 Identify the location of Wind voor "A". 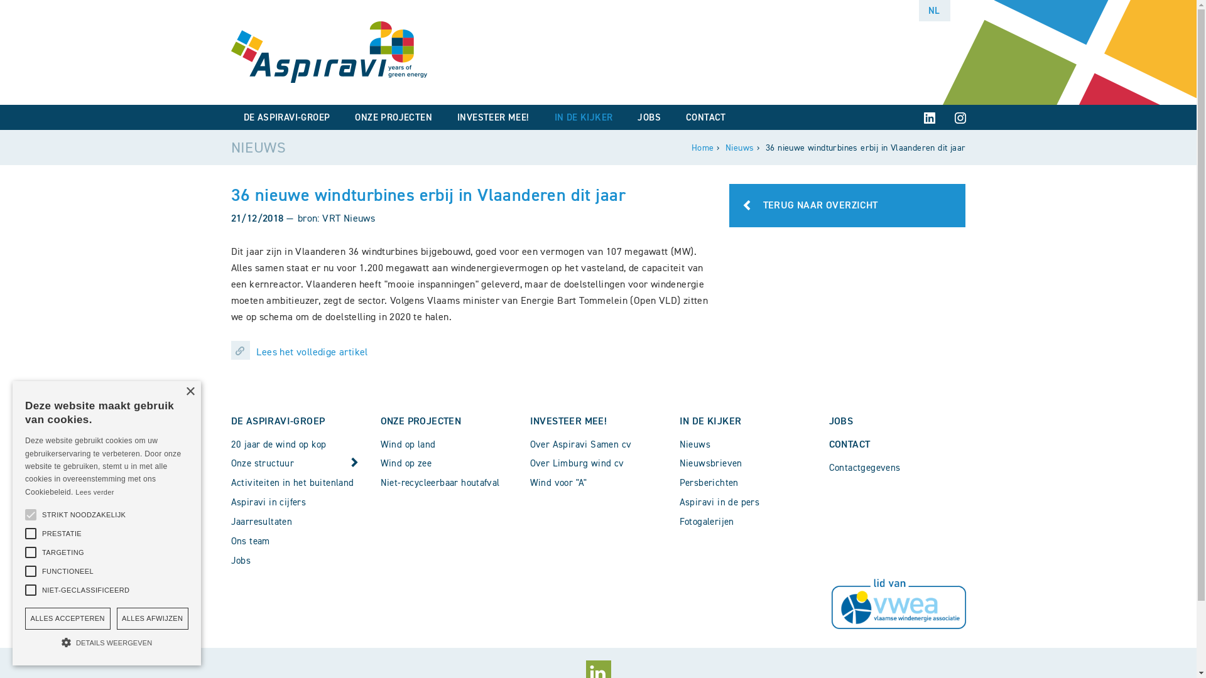
(599, 483).